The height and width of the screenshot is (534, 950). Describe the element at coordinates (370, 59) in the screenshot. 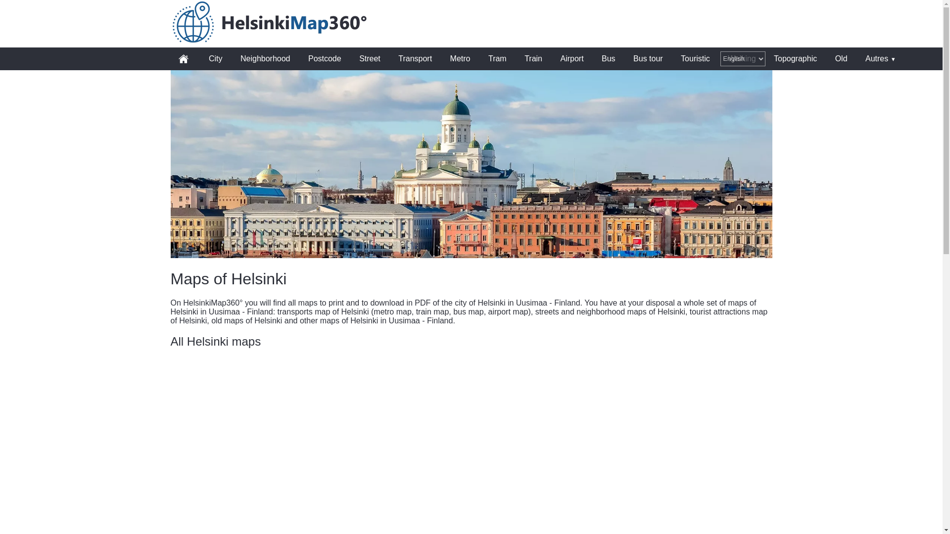

I see `Street` at that location.